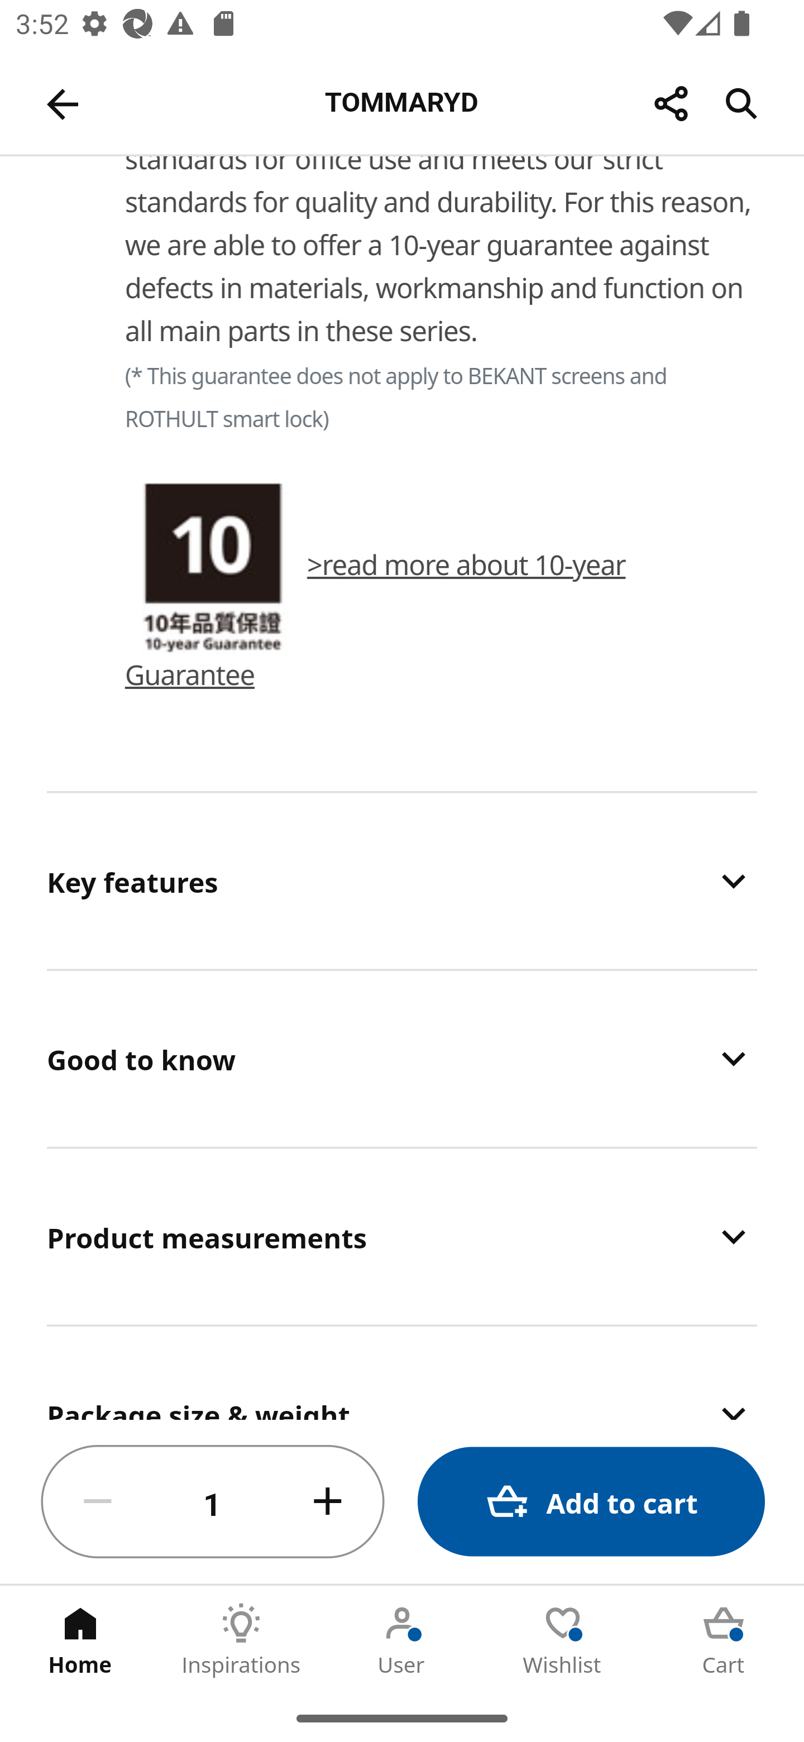 The width and height of the screenshot is (804, 1742). What do you see at coordinates (402, 1057) in the screenshot?
I see `Good to know` at bounding box center [402, 1057].